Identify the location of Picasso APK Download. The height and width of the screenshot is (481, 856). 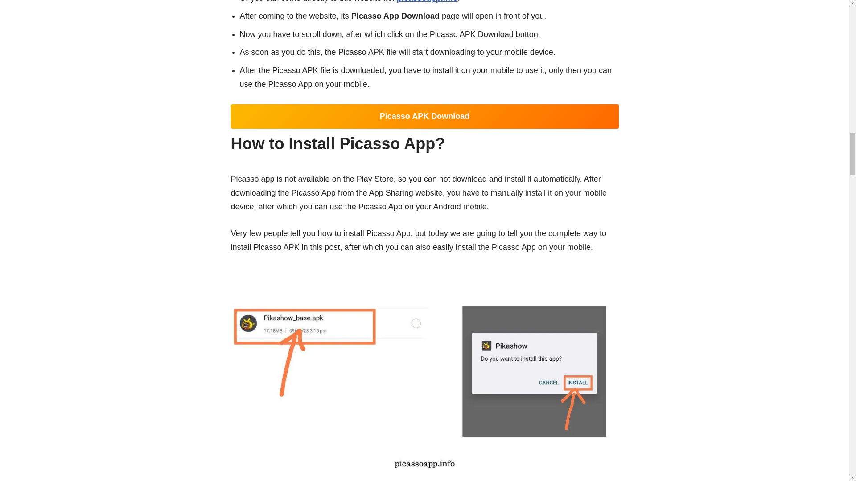
(425, 117).